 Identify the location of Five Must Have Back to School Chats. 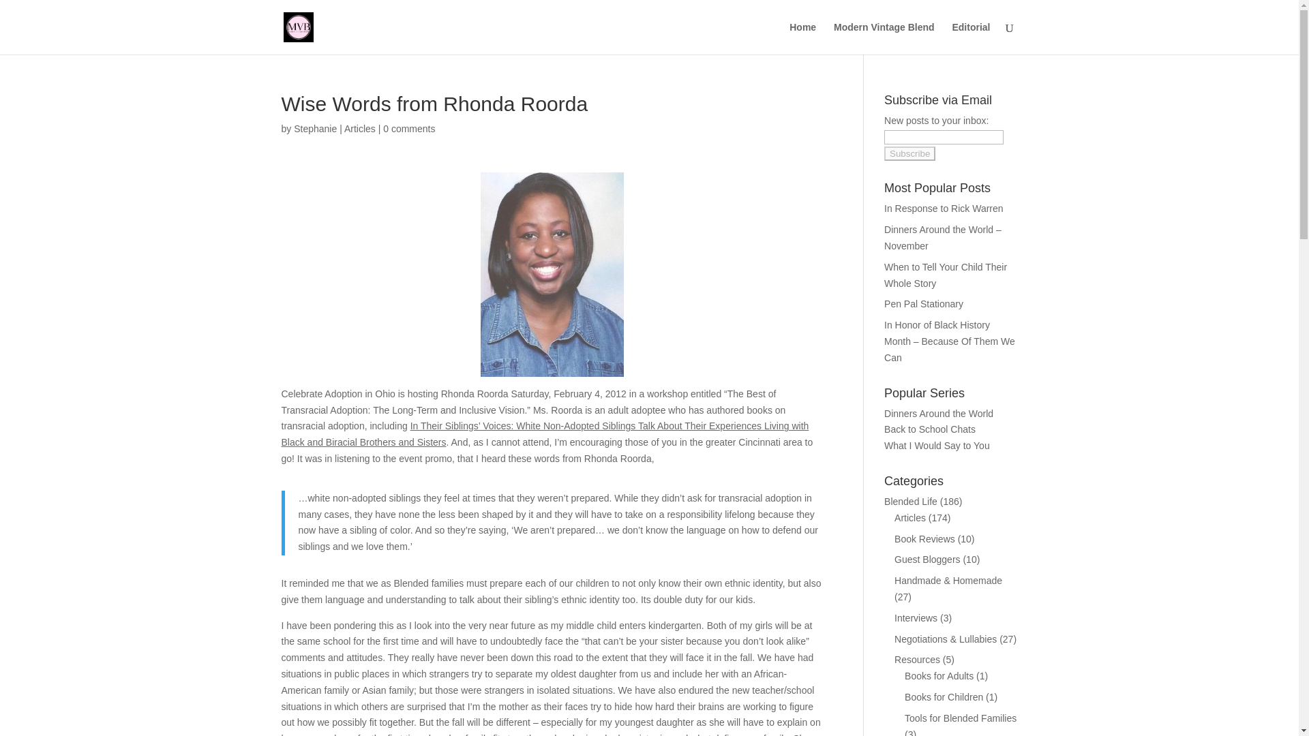
(930, 429).